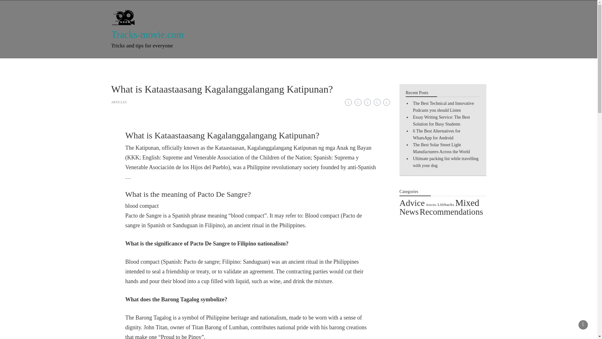 Image resolution: width=602 pixels, height=339 pixels. Describe the element at coordinates (119, 102) in the screenshot. I see `ARTICLES` at that location.